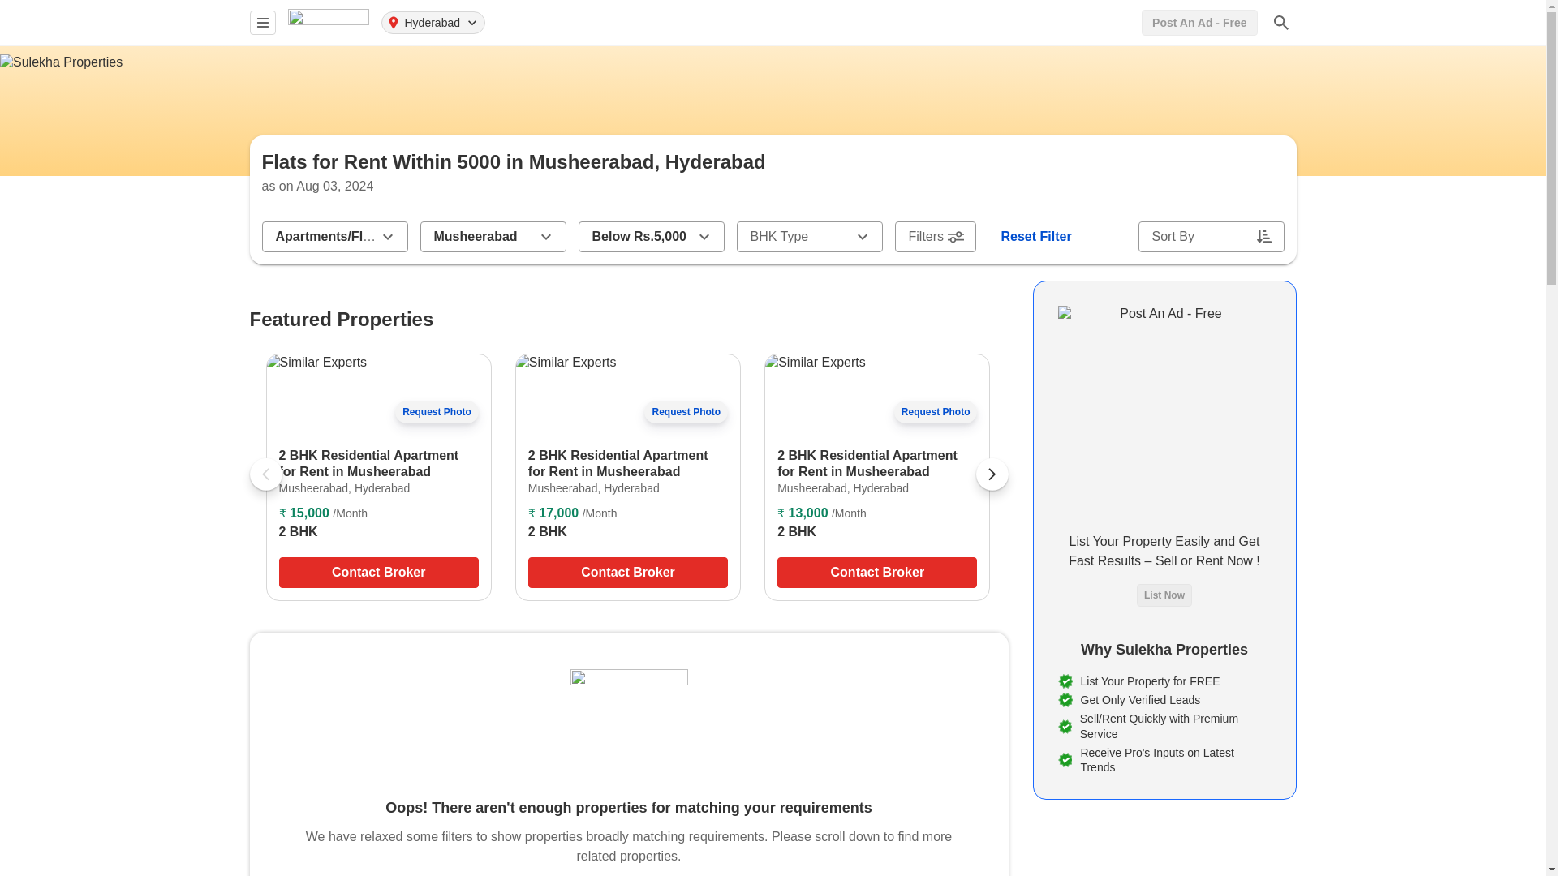 This screenshot has width=1558, height=876. I want to click on Sulekha Property, so click(327, 22).